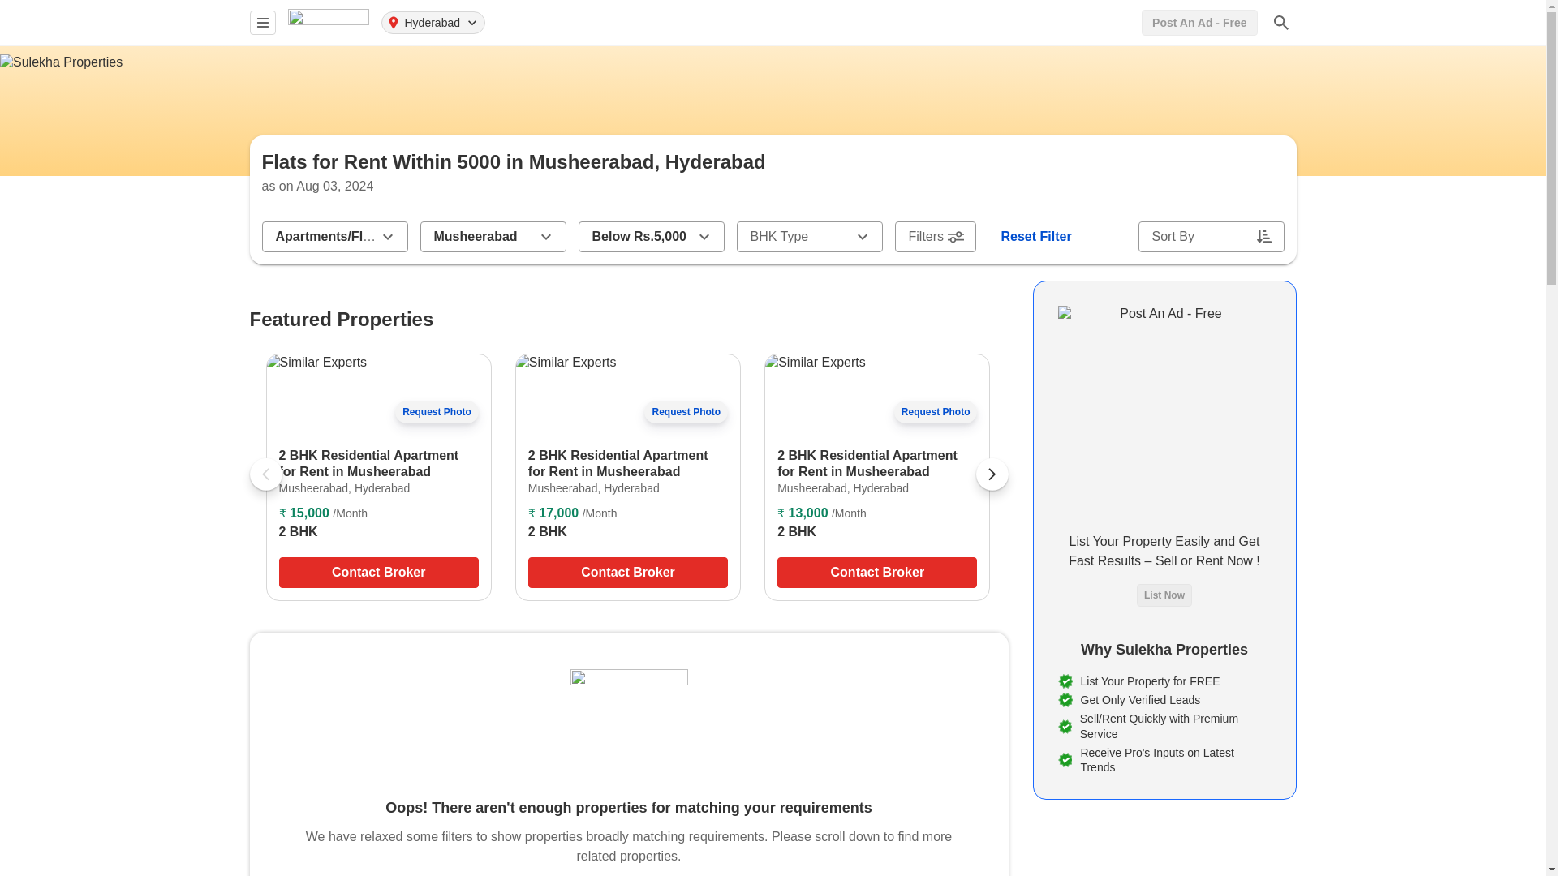 This screenshot has width=1558, height=876. I want to click on Sulekha Property, so click(327, 22).